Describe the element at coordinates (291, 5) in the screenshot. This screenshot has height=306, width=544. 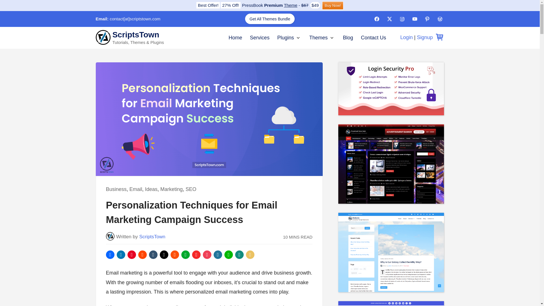
I see `Theme` at that location.